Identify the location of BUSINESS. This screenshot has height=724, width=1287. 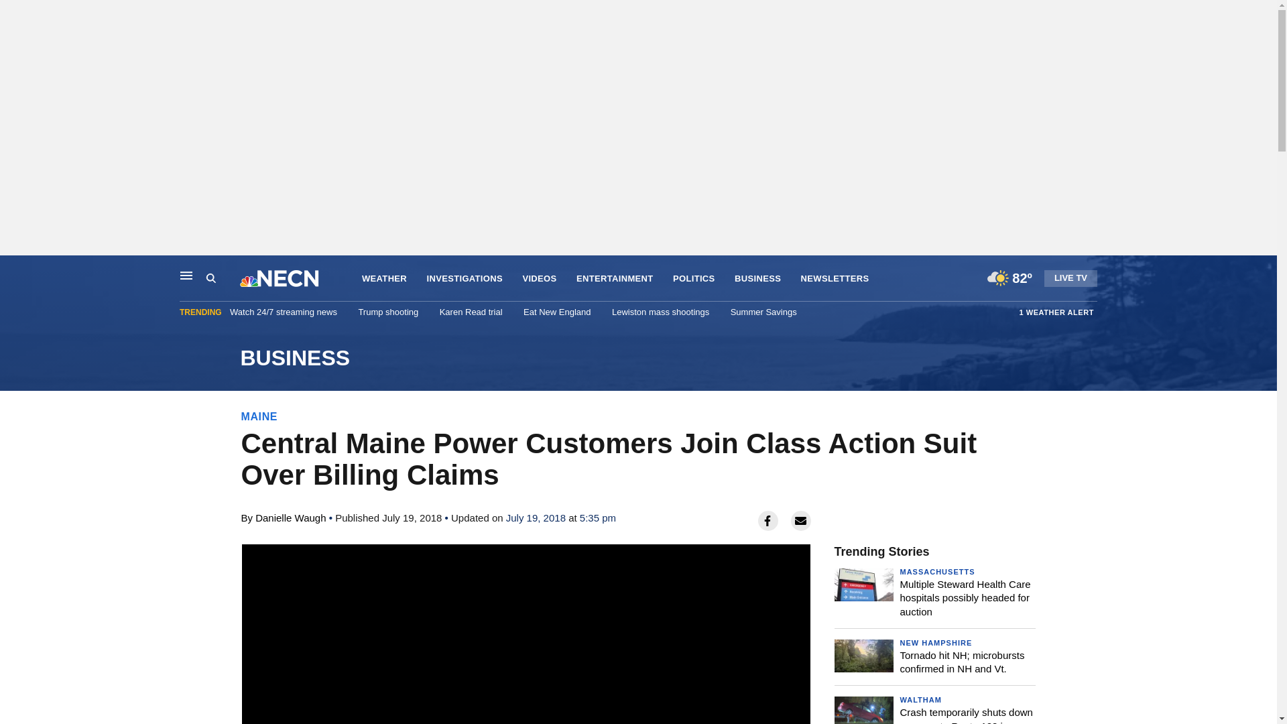
(637, 358).